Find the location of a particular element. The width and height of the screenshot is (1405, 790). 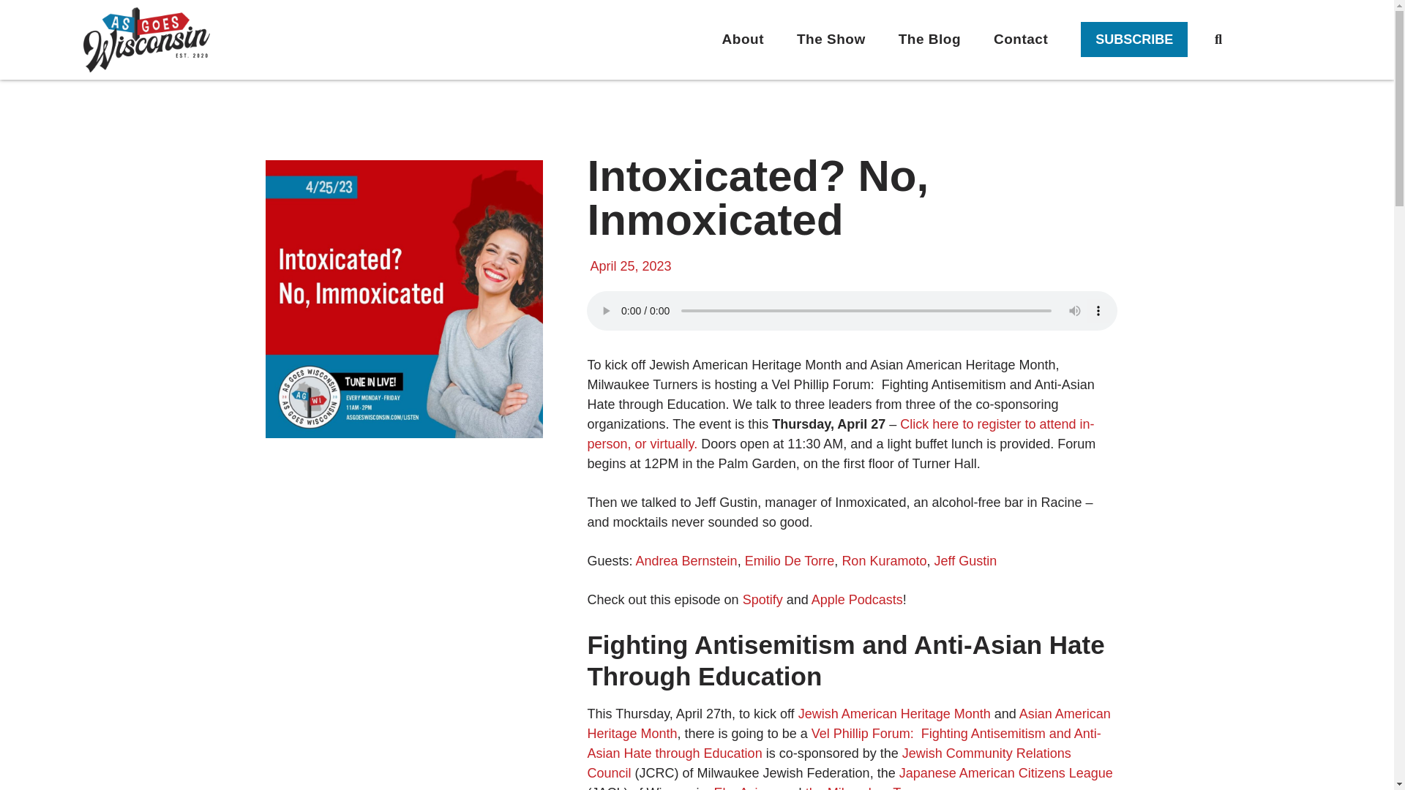

The Blog is located at coordinates (929, 39).